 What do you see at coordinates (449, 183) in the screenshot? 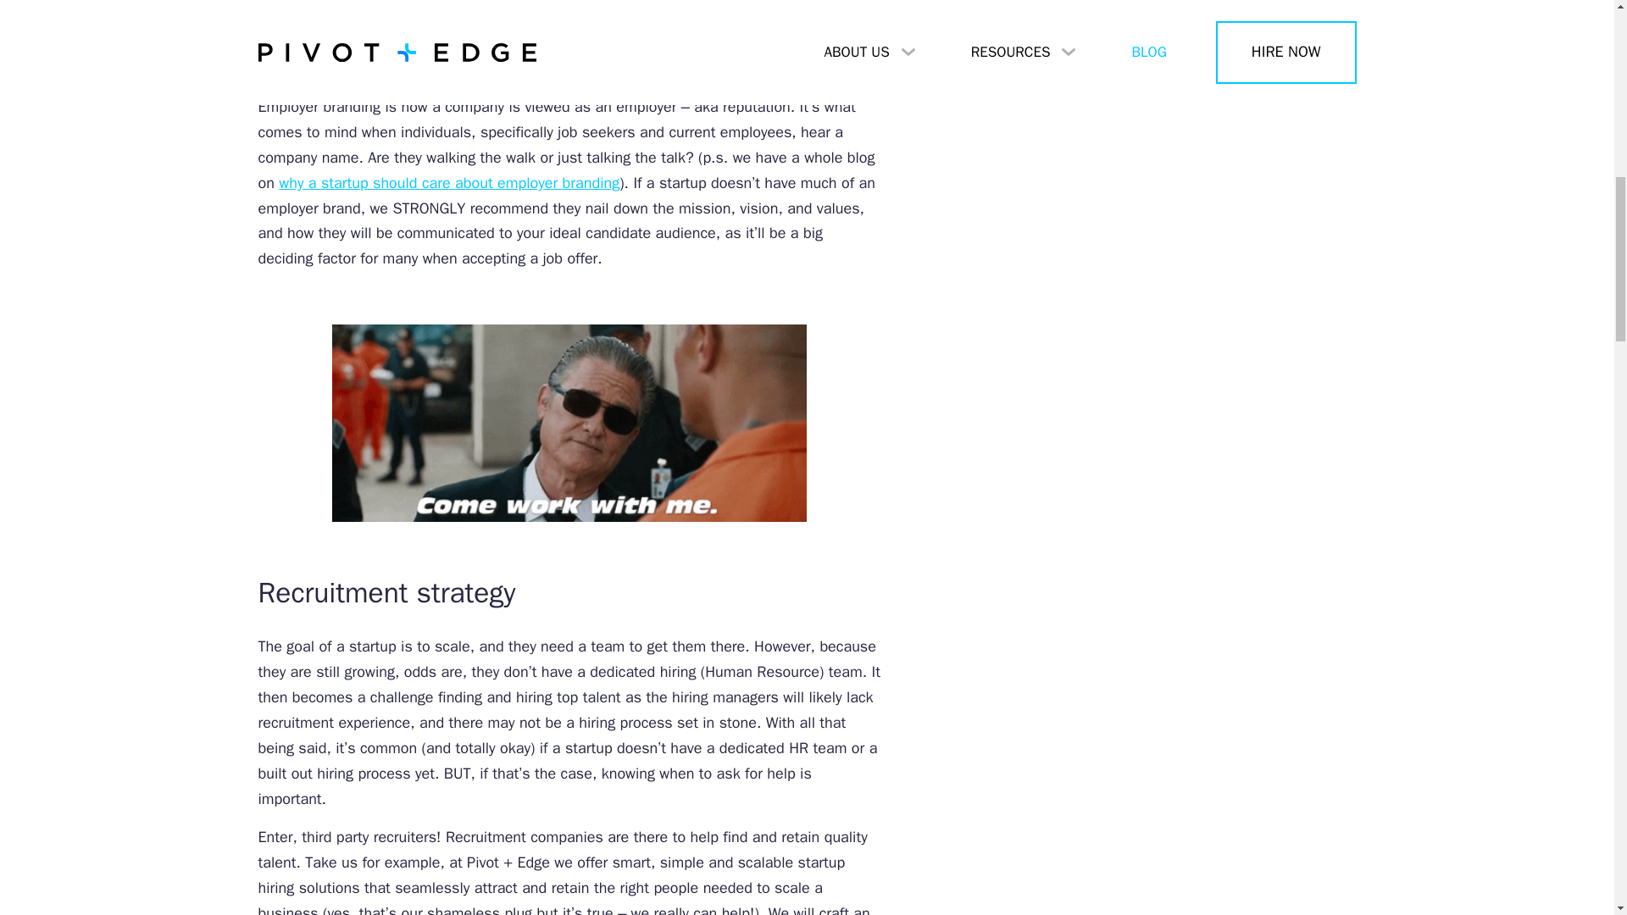
I see `why a startup should care about employer branding` at bounding box center [449, 183].